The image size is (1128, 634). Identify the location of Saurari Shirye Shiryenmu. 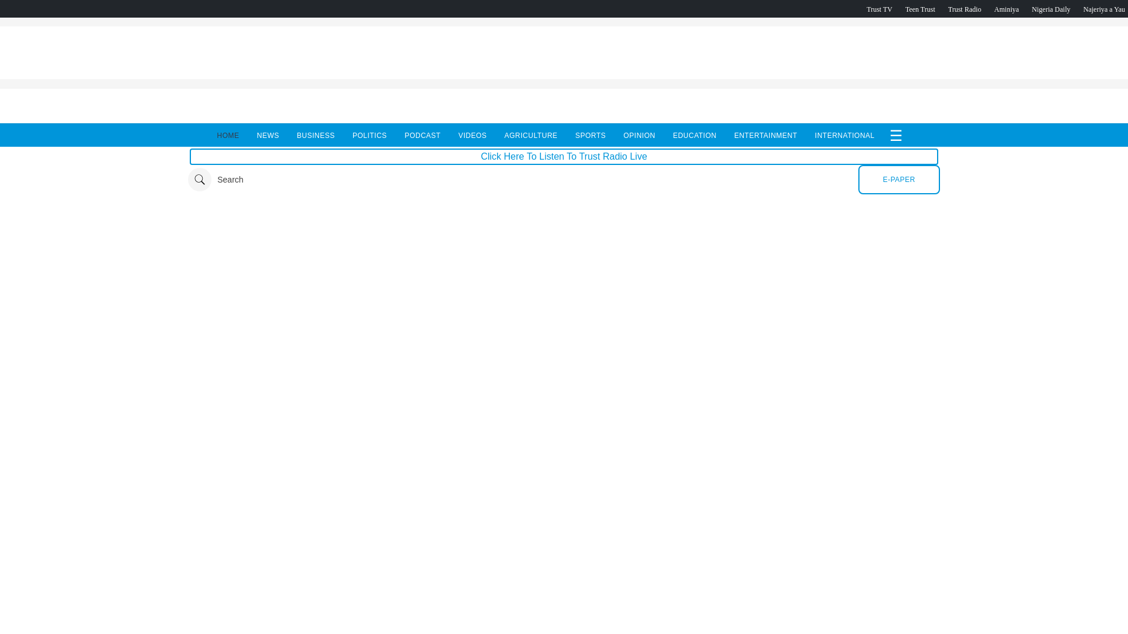
(1103, 9).